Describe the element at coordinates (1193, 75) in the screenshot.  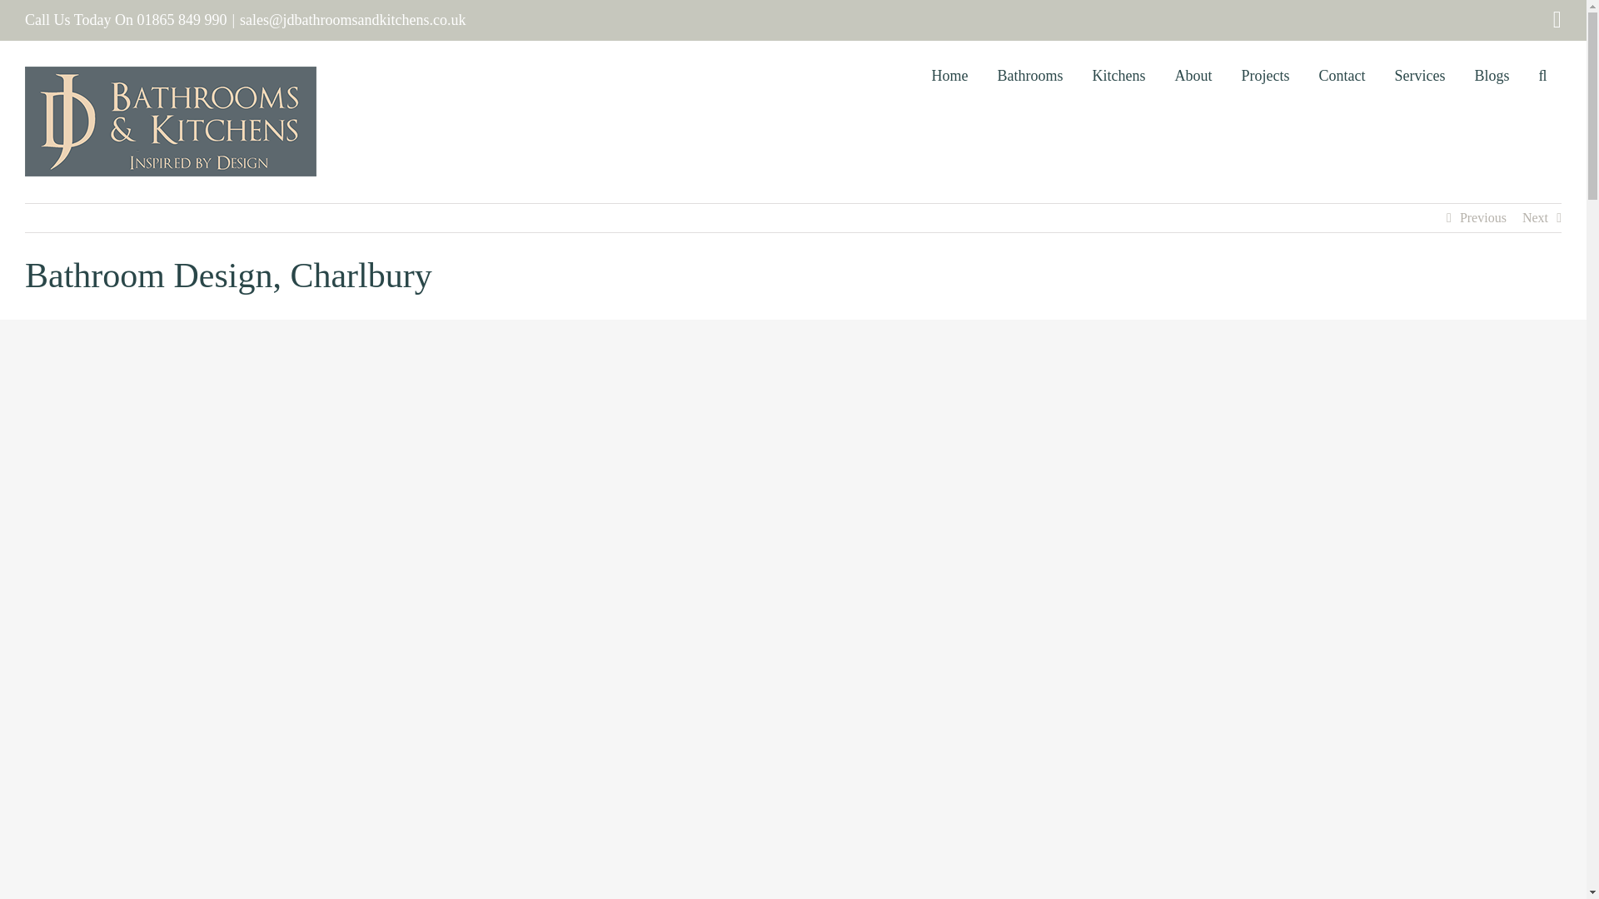
I see `About` at that location.